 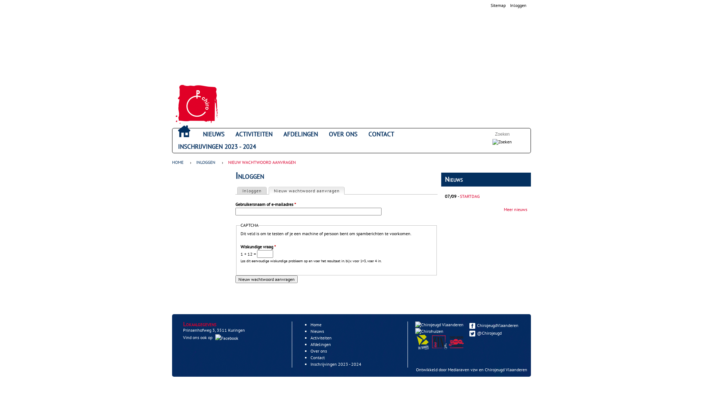 What do you see at coordinates (254, 135) in the screenshot?
I see `ACTIVITEITEN` at bounding box center [254, 135].